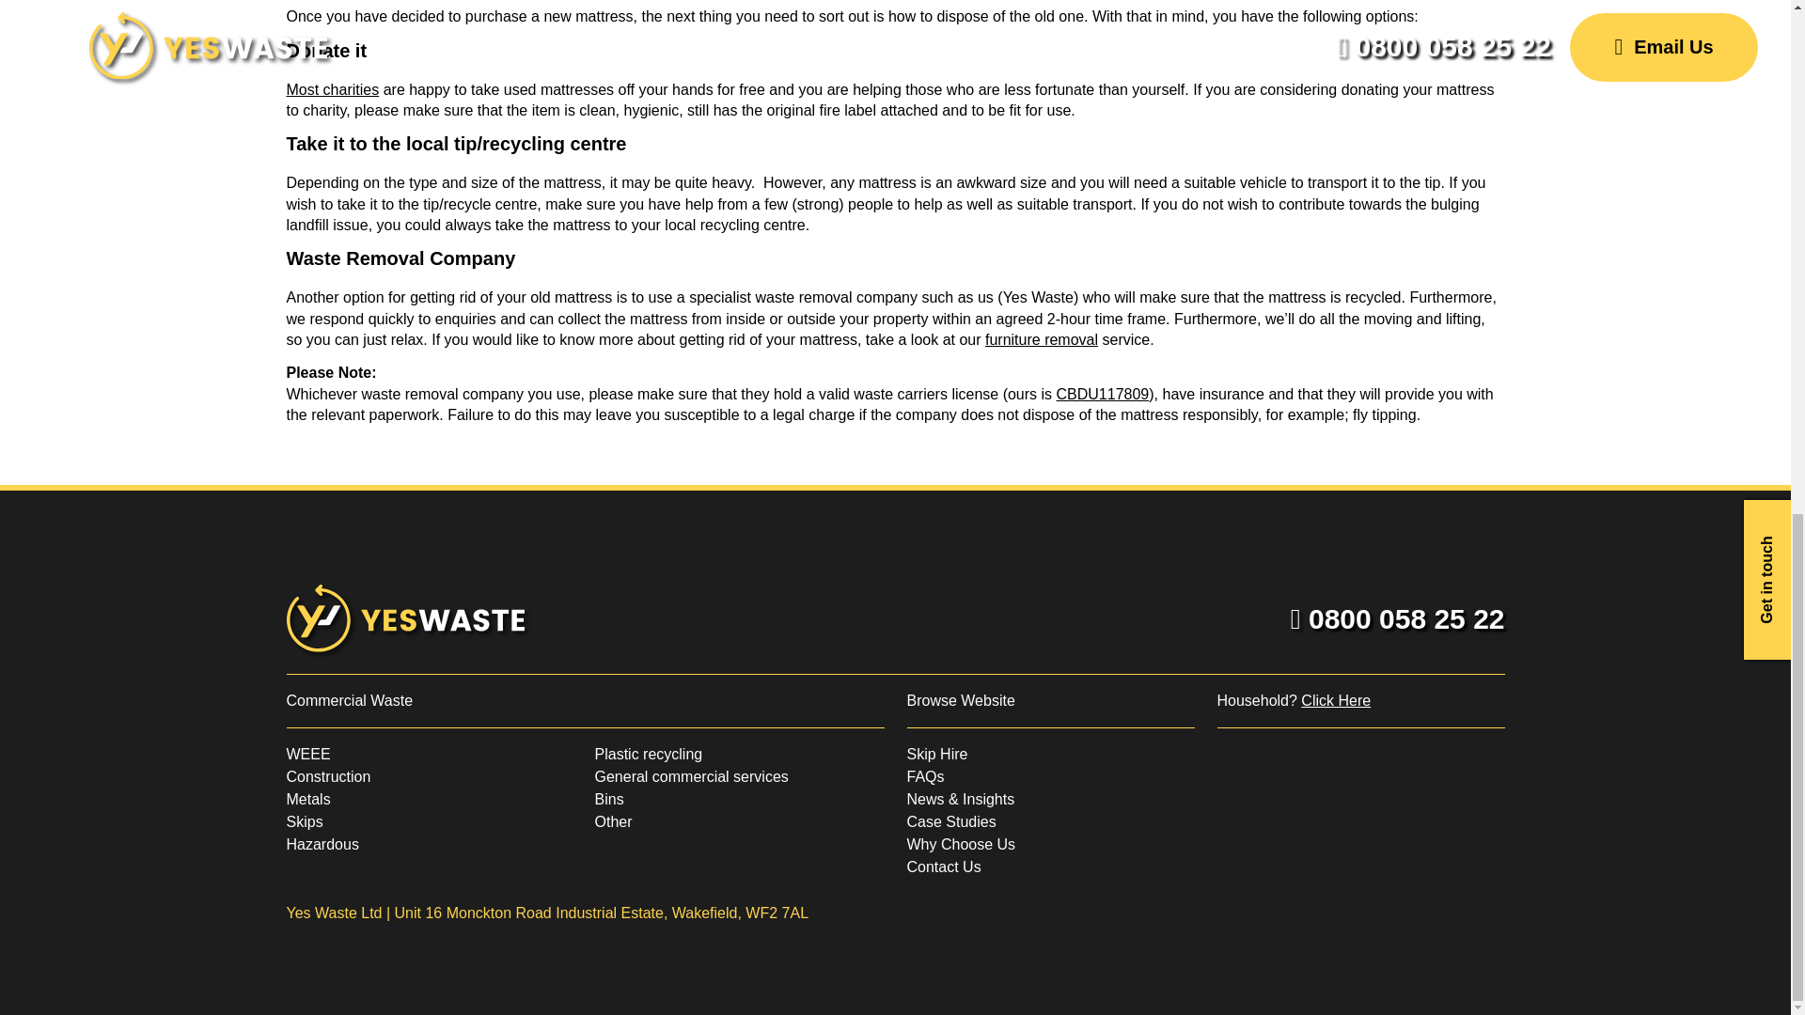 This screenshot has width=1805, height=1015. What do you see at coordinates (327, 776) in the screenshot?
I see `Construction` at bounding box center [327, 776].